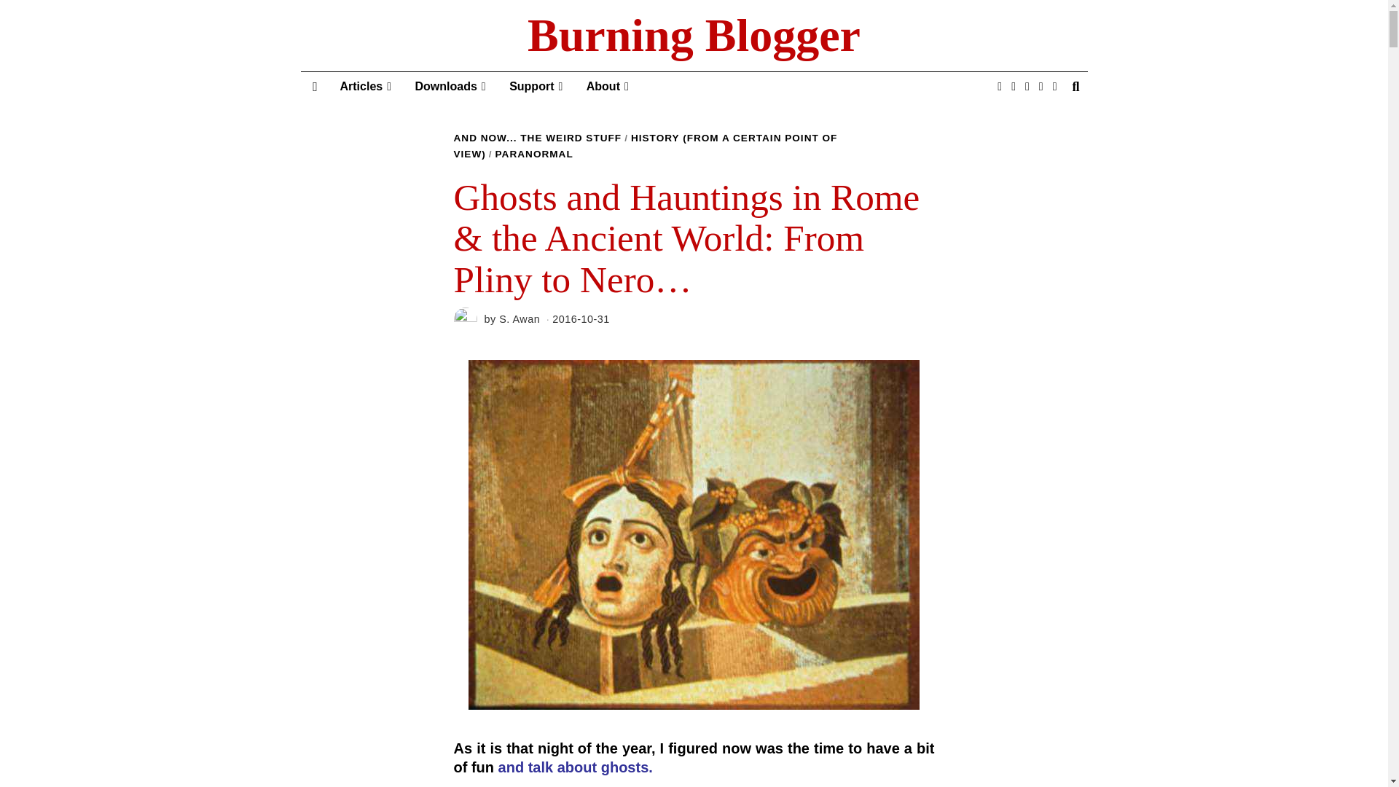 This screenshot has width=1399, height=787. I want to click on Downloads, so click(450, 87).